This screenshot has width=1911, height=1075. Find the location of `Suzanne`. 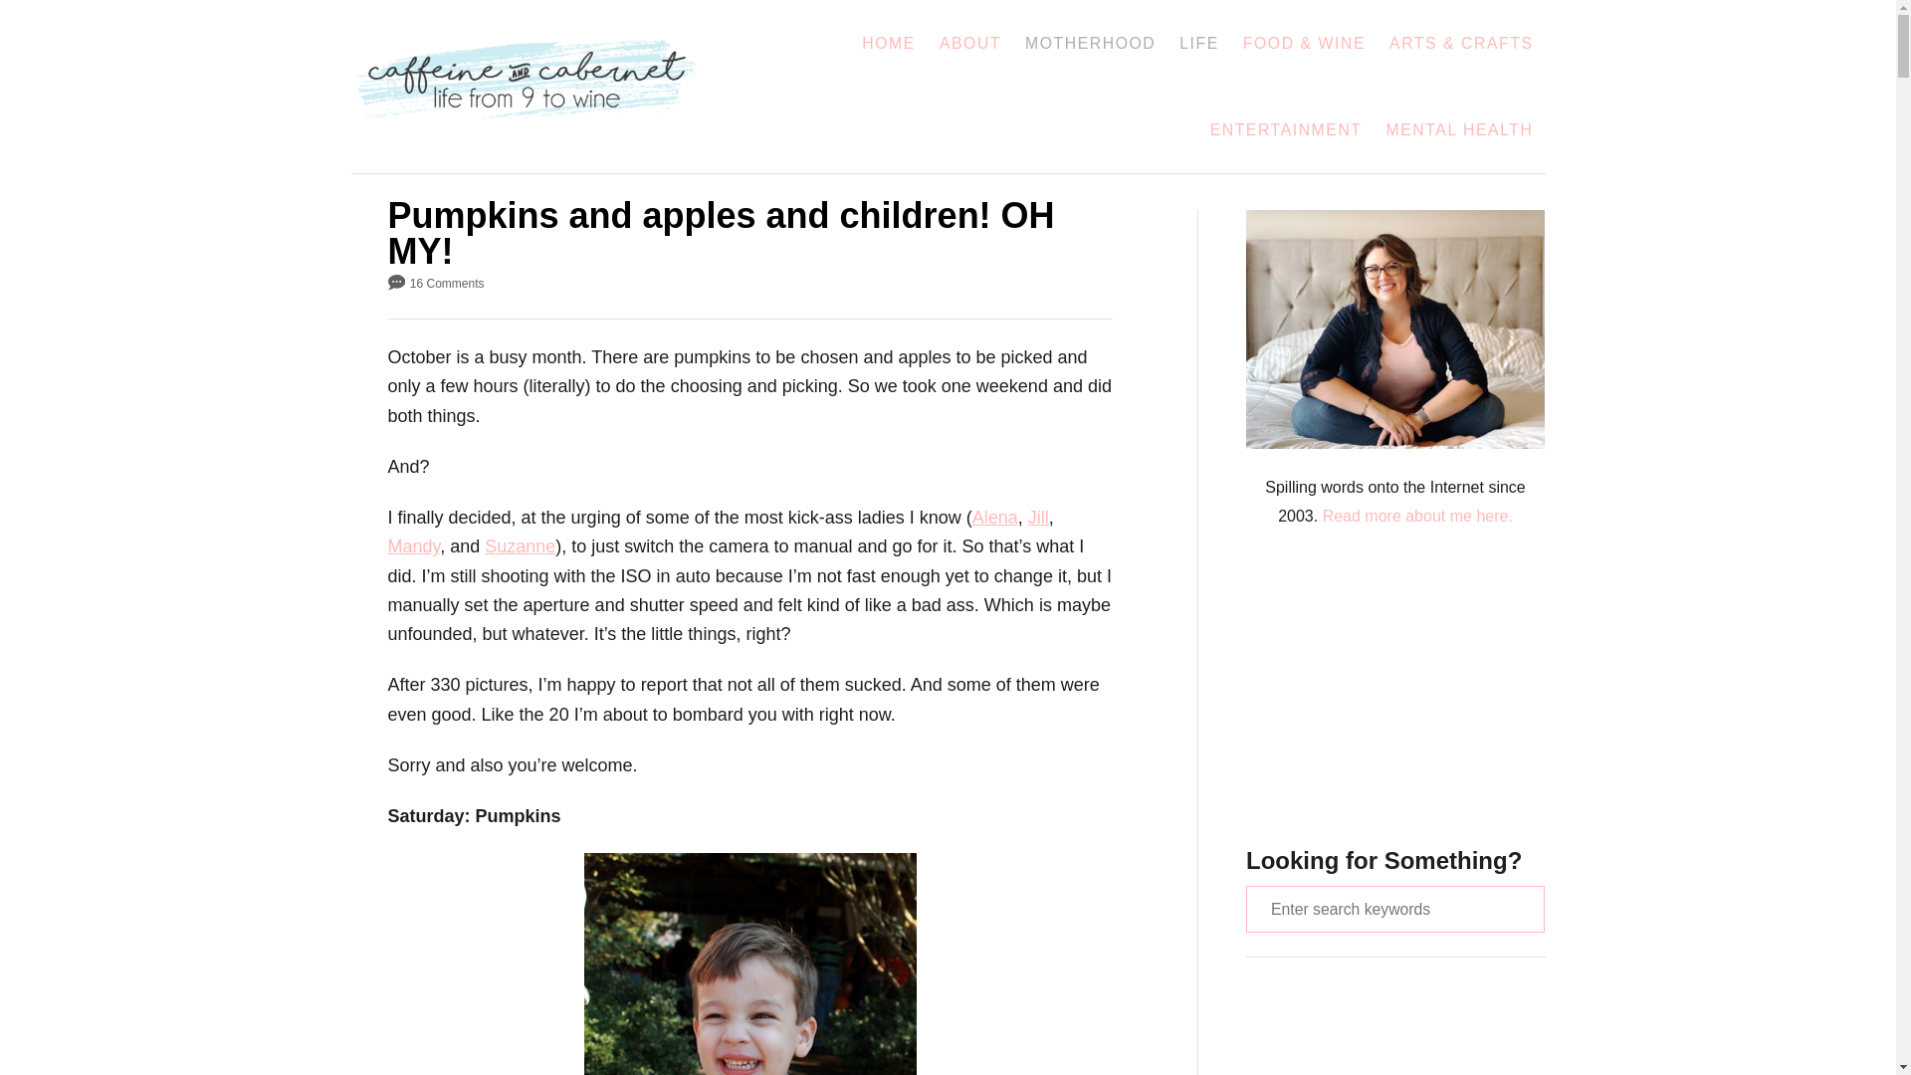

Suzanne is located at coordinates (520, 545).